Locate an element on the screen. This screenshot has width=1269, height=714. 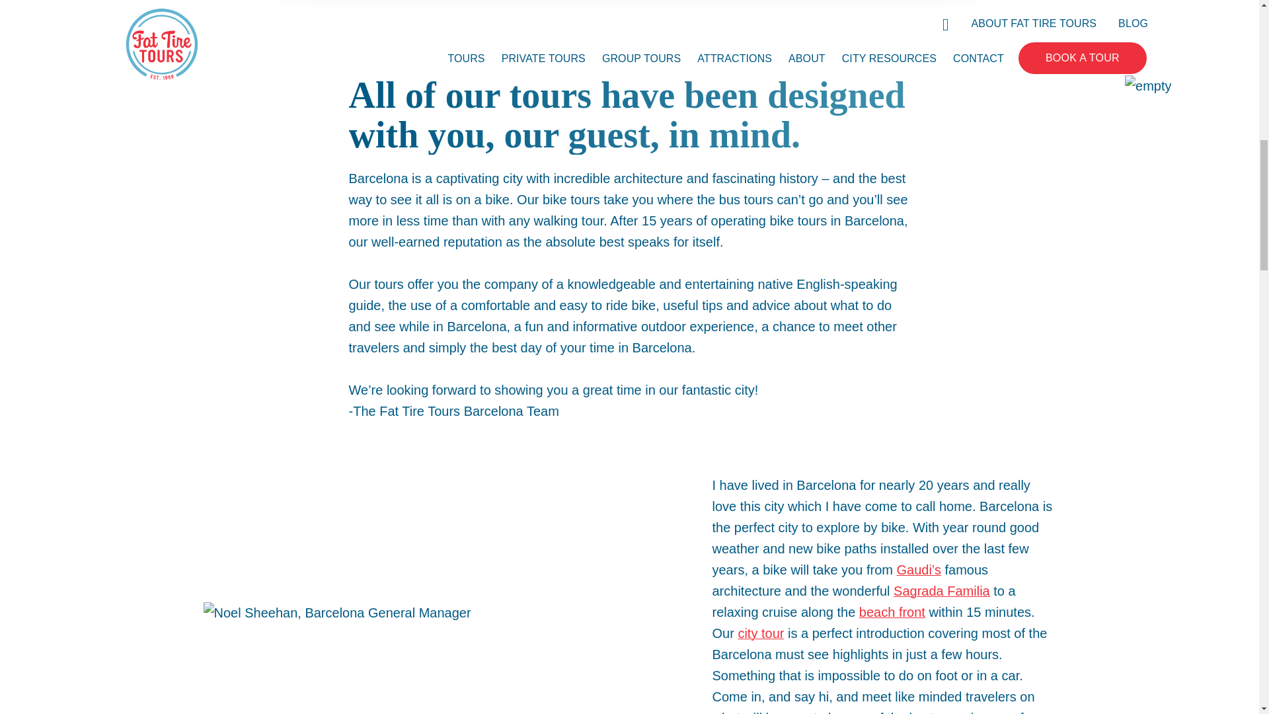
Sagrada Familia is located at coordinates (941, 591).